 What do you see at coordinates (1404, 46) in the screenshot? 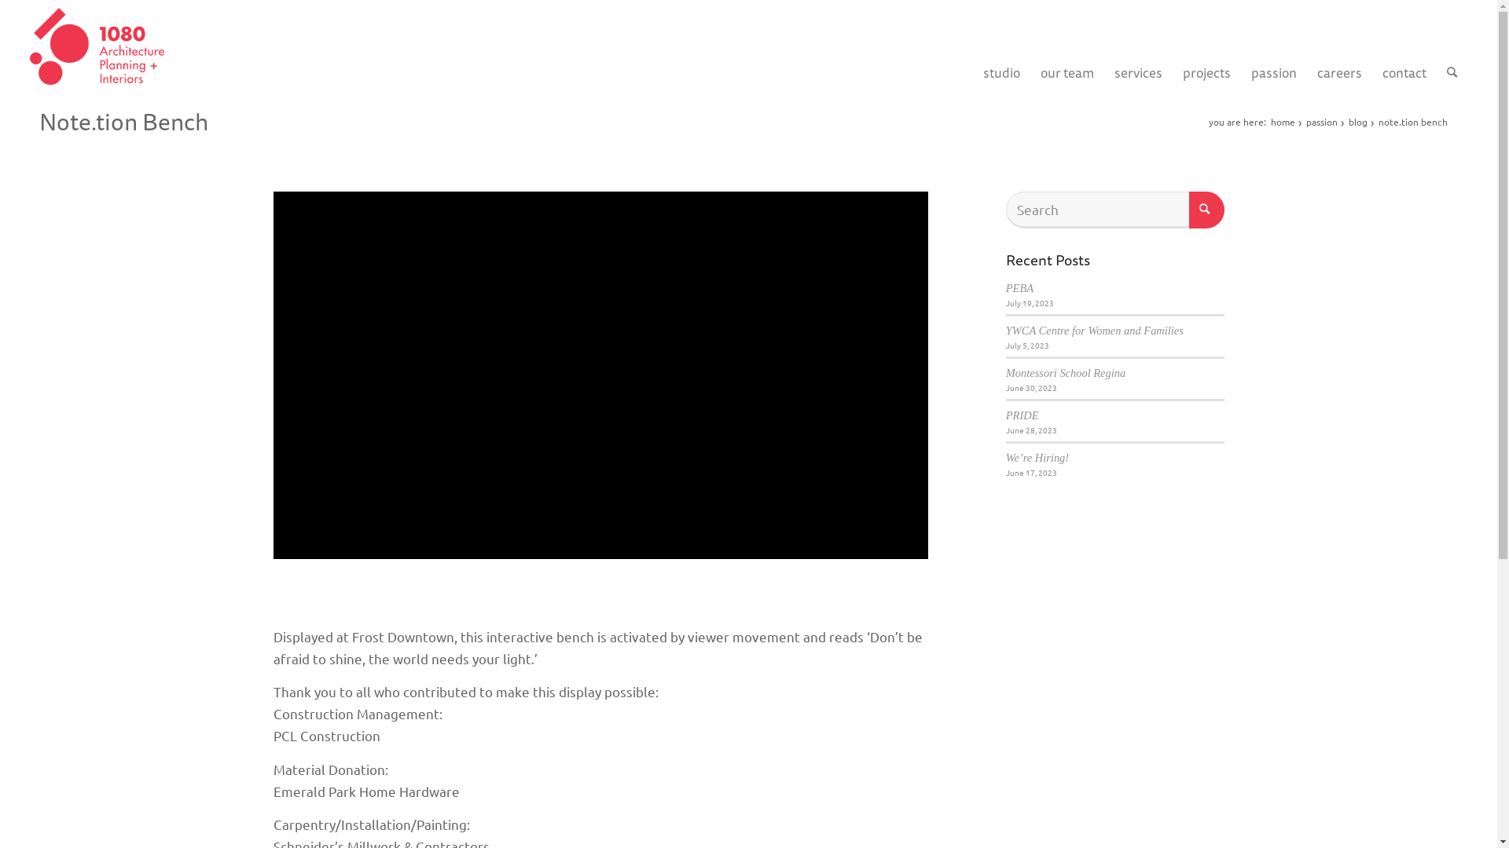
I see `contact` at bounding box center [1404, 46].